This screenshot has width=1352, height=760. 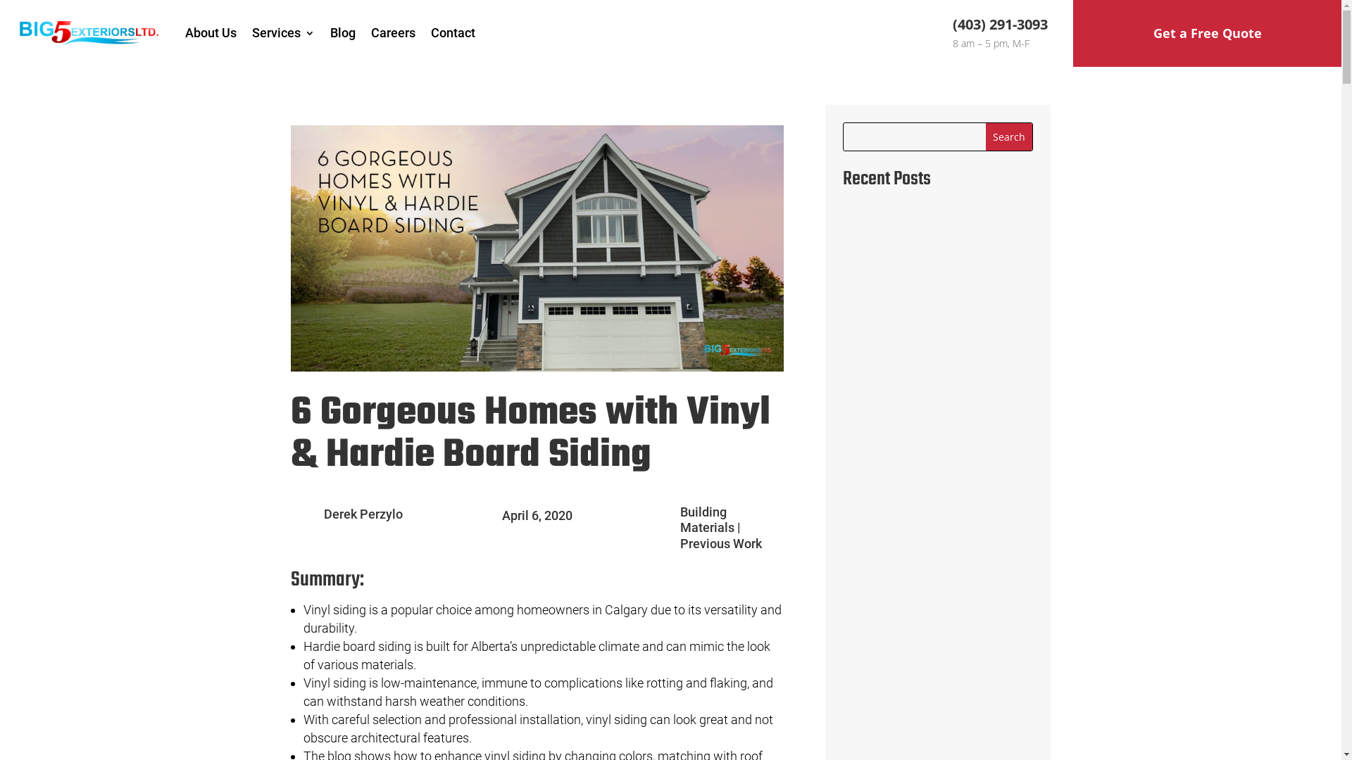 I want to click on Get a Free Quote, so click(x=1207, y=34).